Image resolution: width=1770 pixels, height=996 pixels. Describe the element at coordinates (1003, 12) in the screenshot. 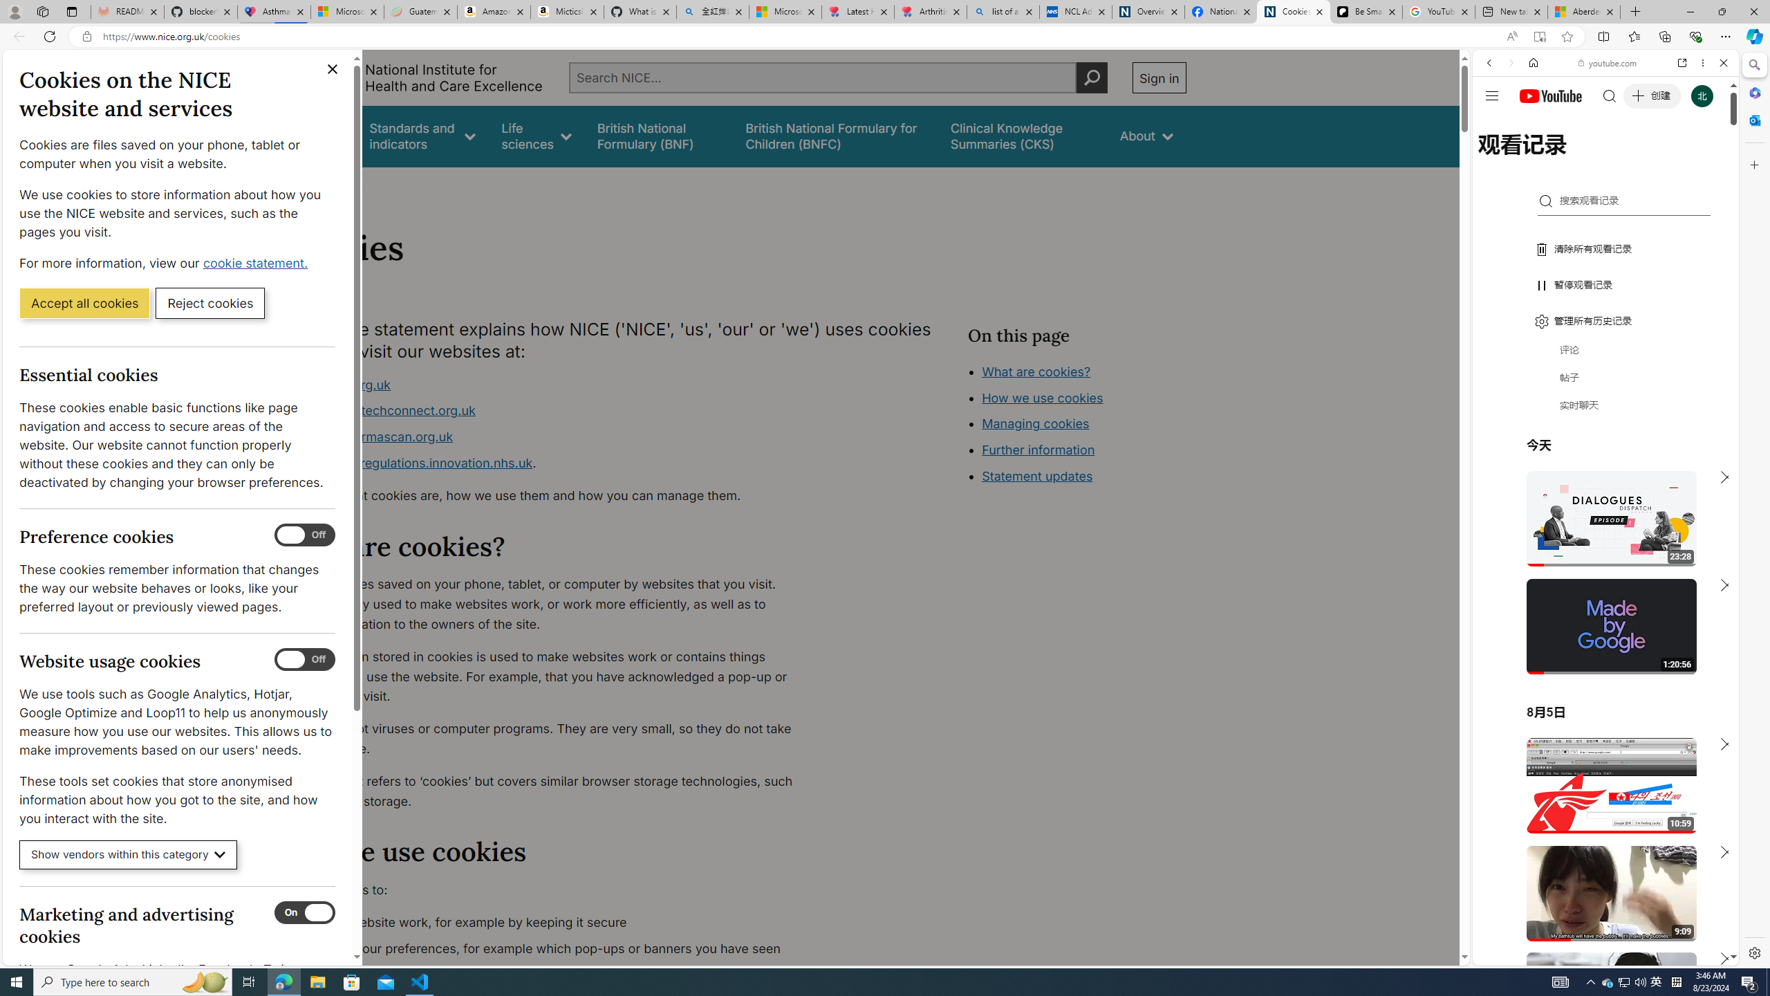

I see `list of asthma inhalers uk - Search` at that location.